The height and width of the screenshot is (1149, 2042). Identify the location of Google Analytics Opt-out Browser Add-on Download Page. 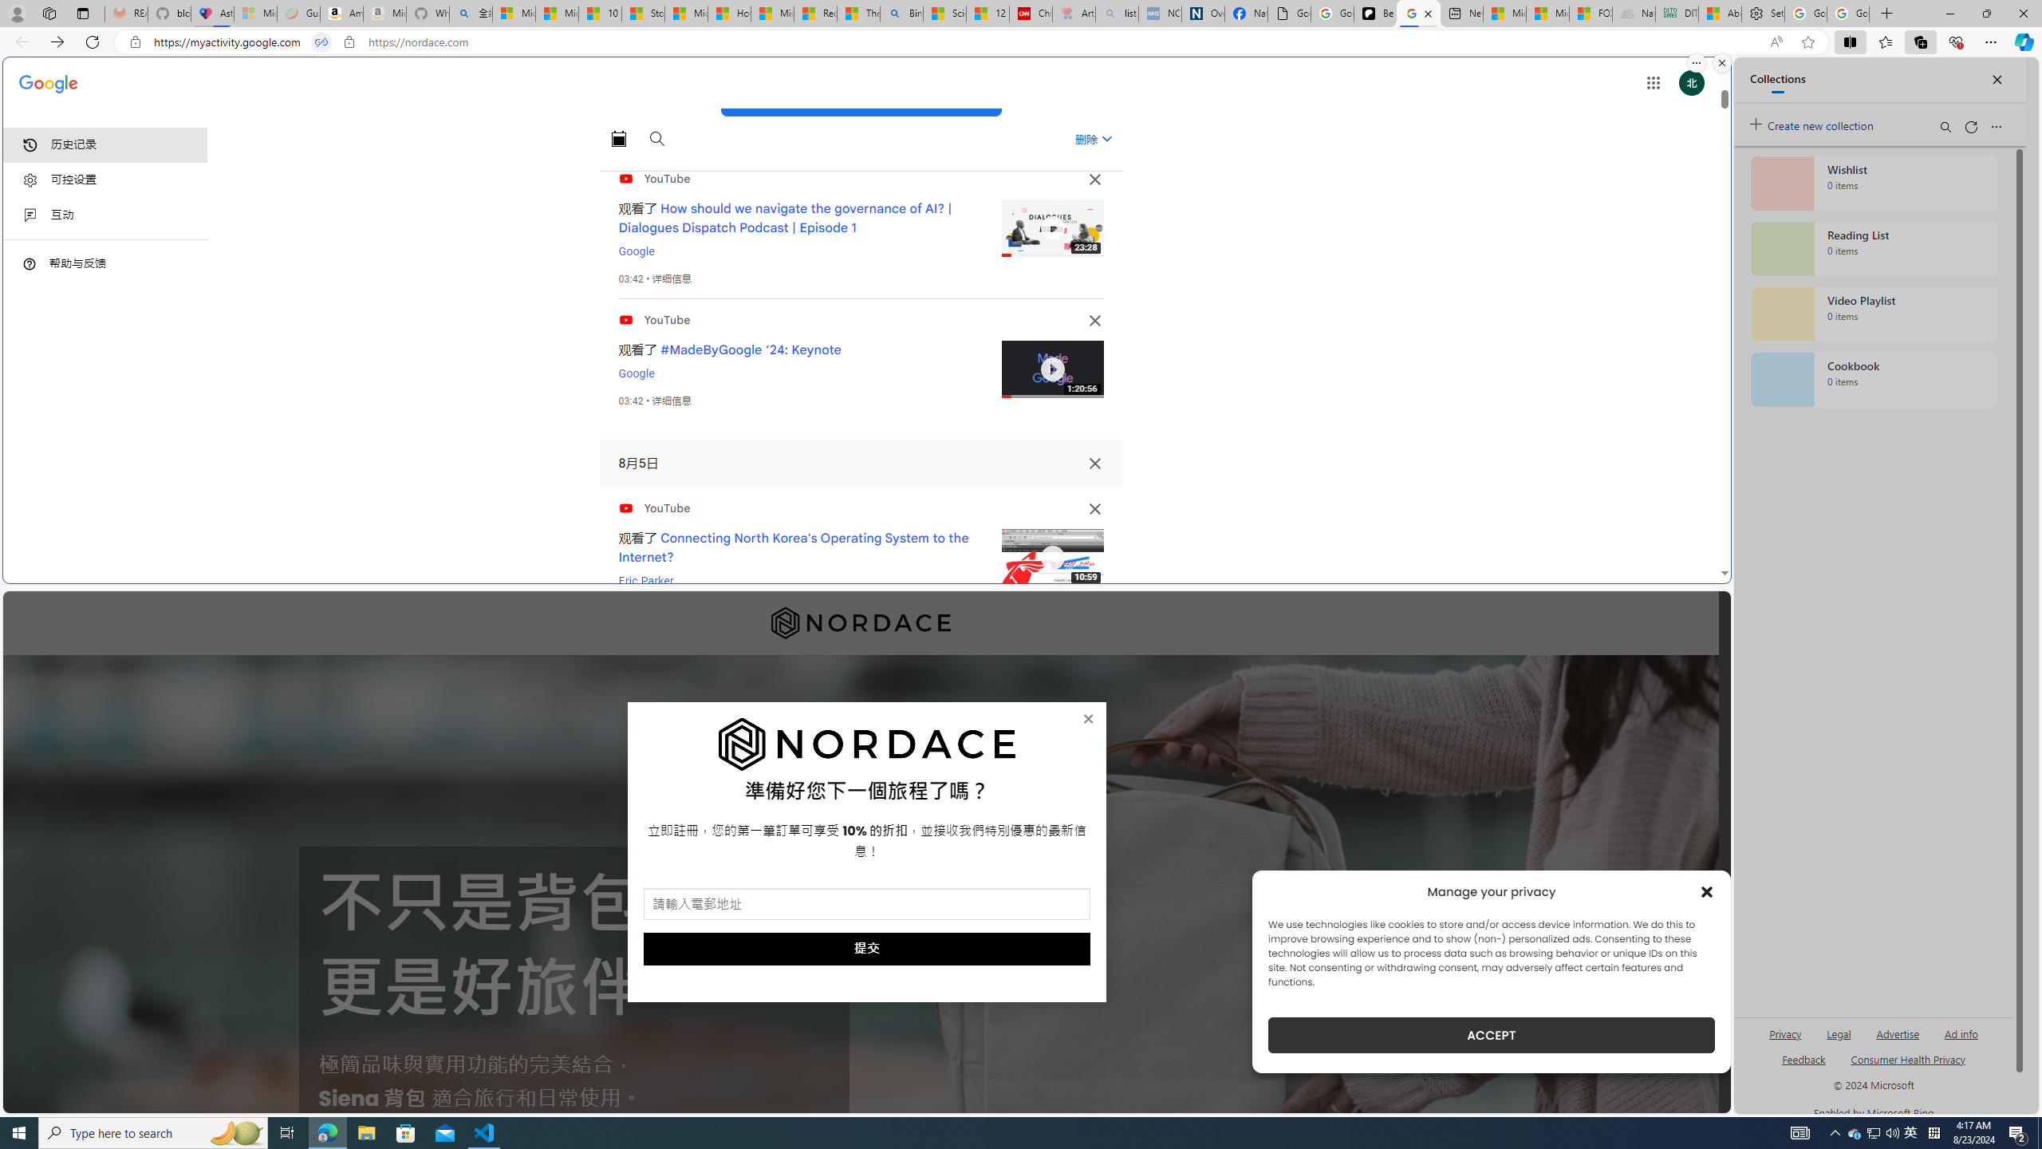
(1289, 14).